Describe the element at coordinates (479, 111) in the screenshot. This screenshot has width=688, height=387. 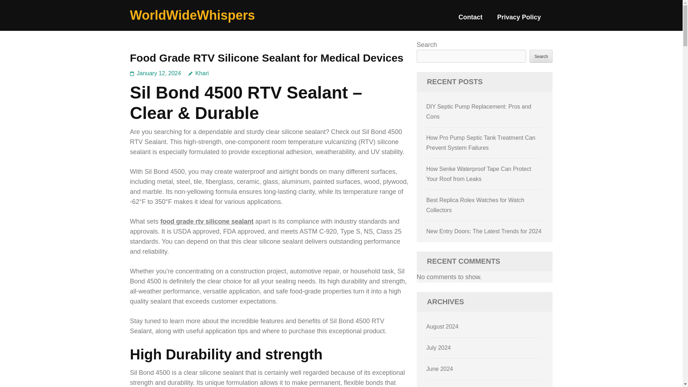
I see `DIY Septic Pump Replacement: Pros and Cons` at that location.